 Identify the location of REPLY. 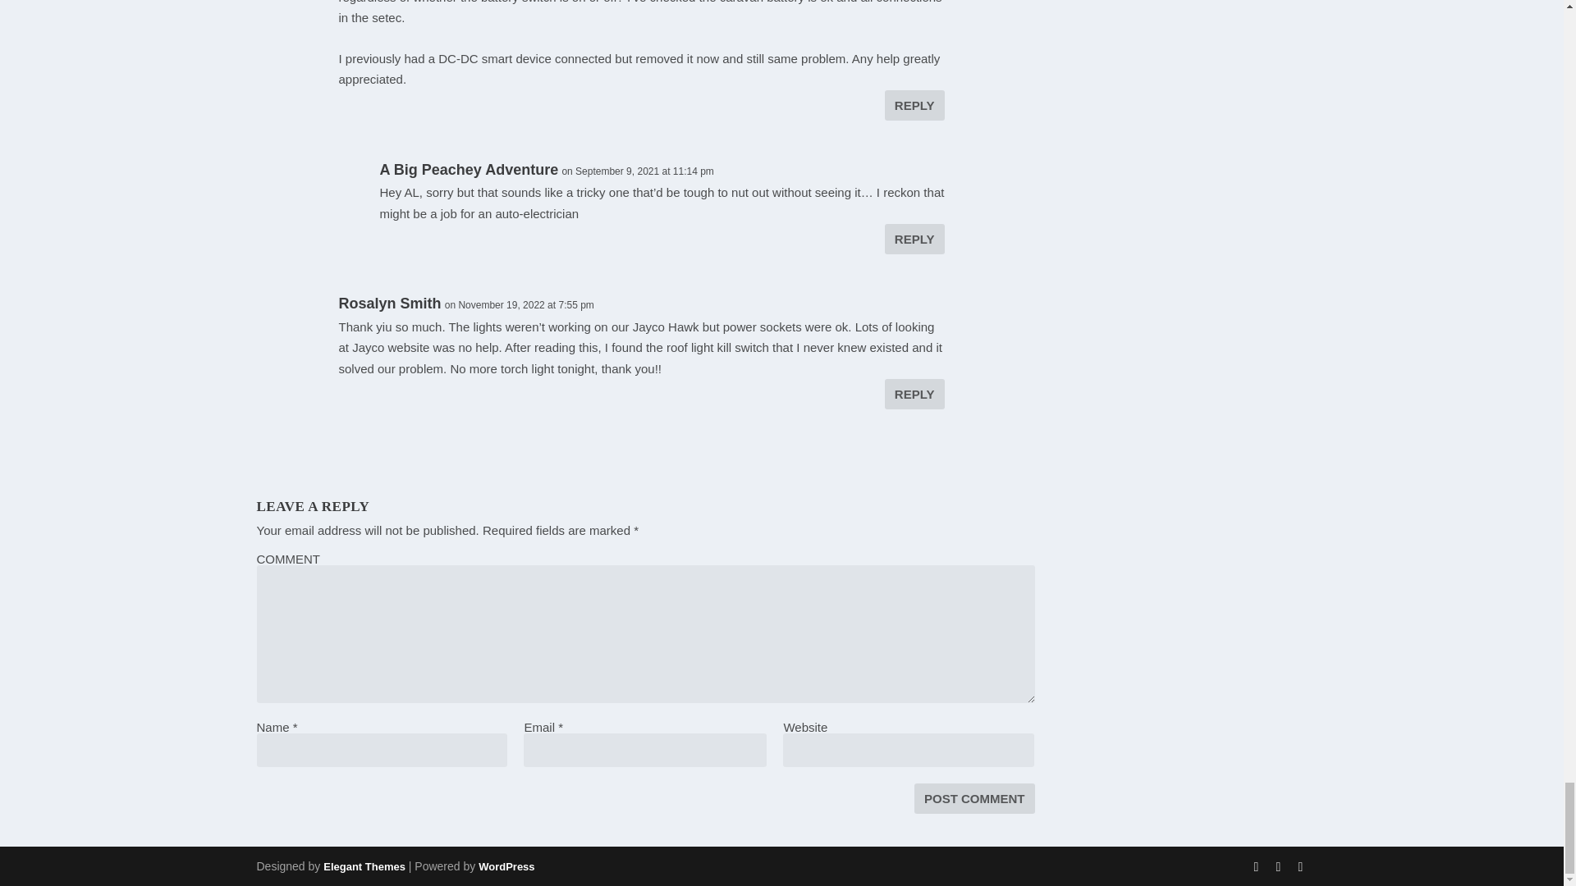
(914, 394).